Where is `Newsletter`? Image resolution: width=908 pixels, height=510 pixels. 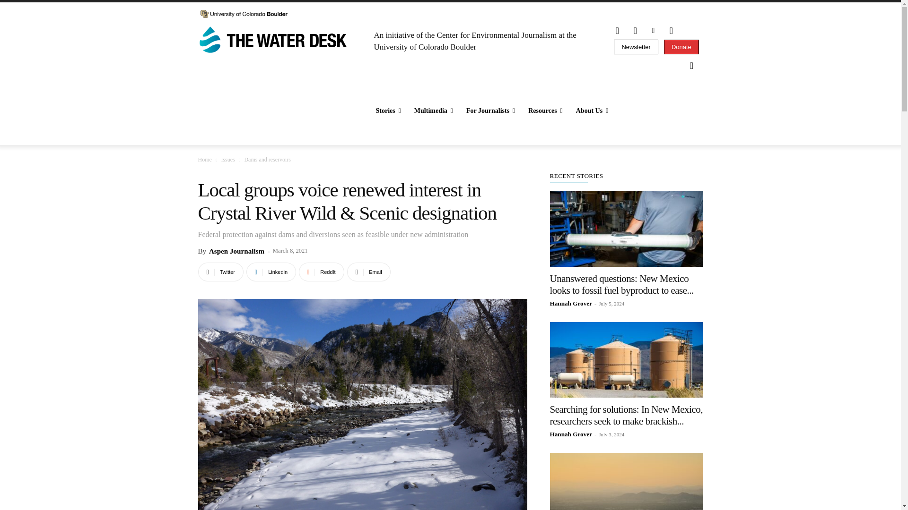 Newsletter is located at coordinates (636, 47).